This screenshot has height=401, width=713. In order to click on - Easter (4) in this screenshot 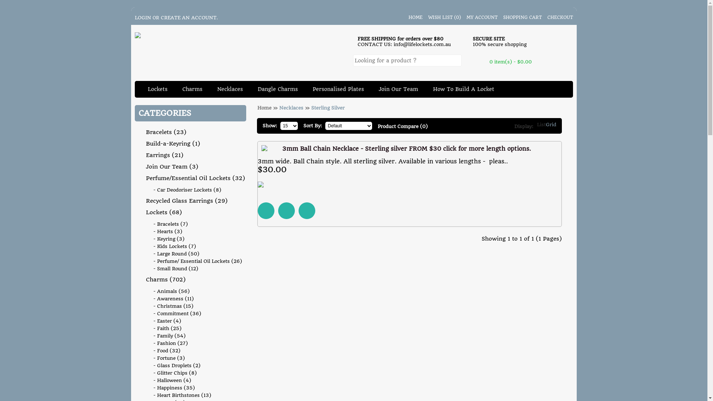, I will do `click(198, 321)`.